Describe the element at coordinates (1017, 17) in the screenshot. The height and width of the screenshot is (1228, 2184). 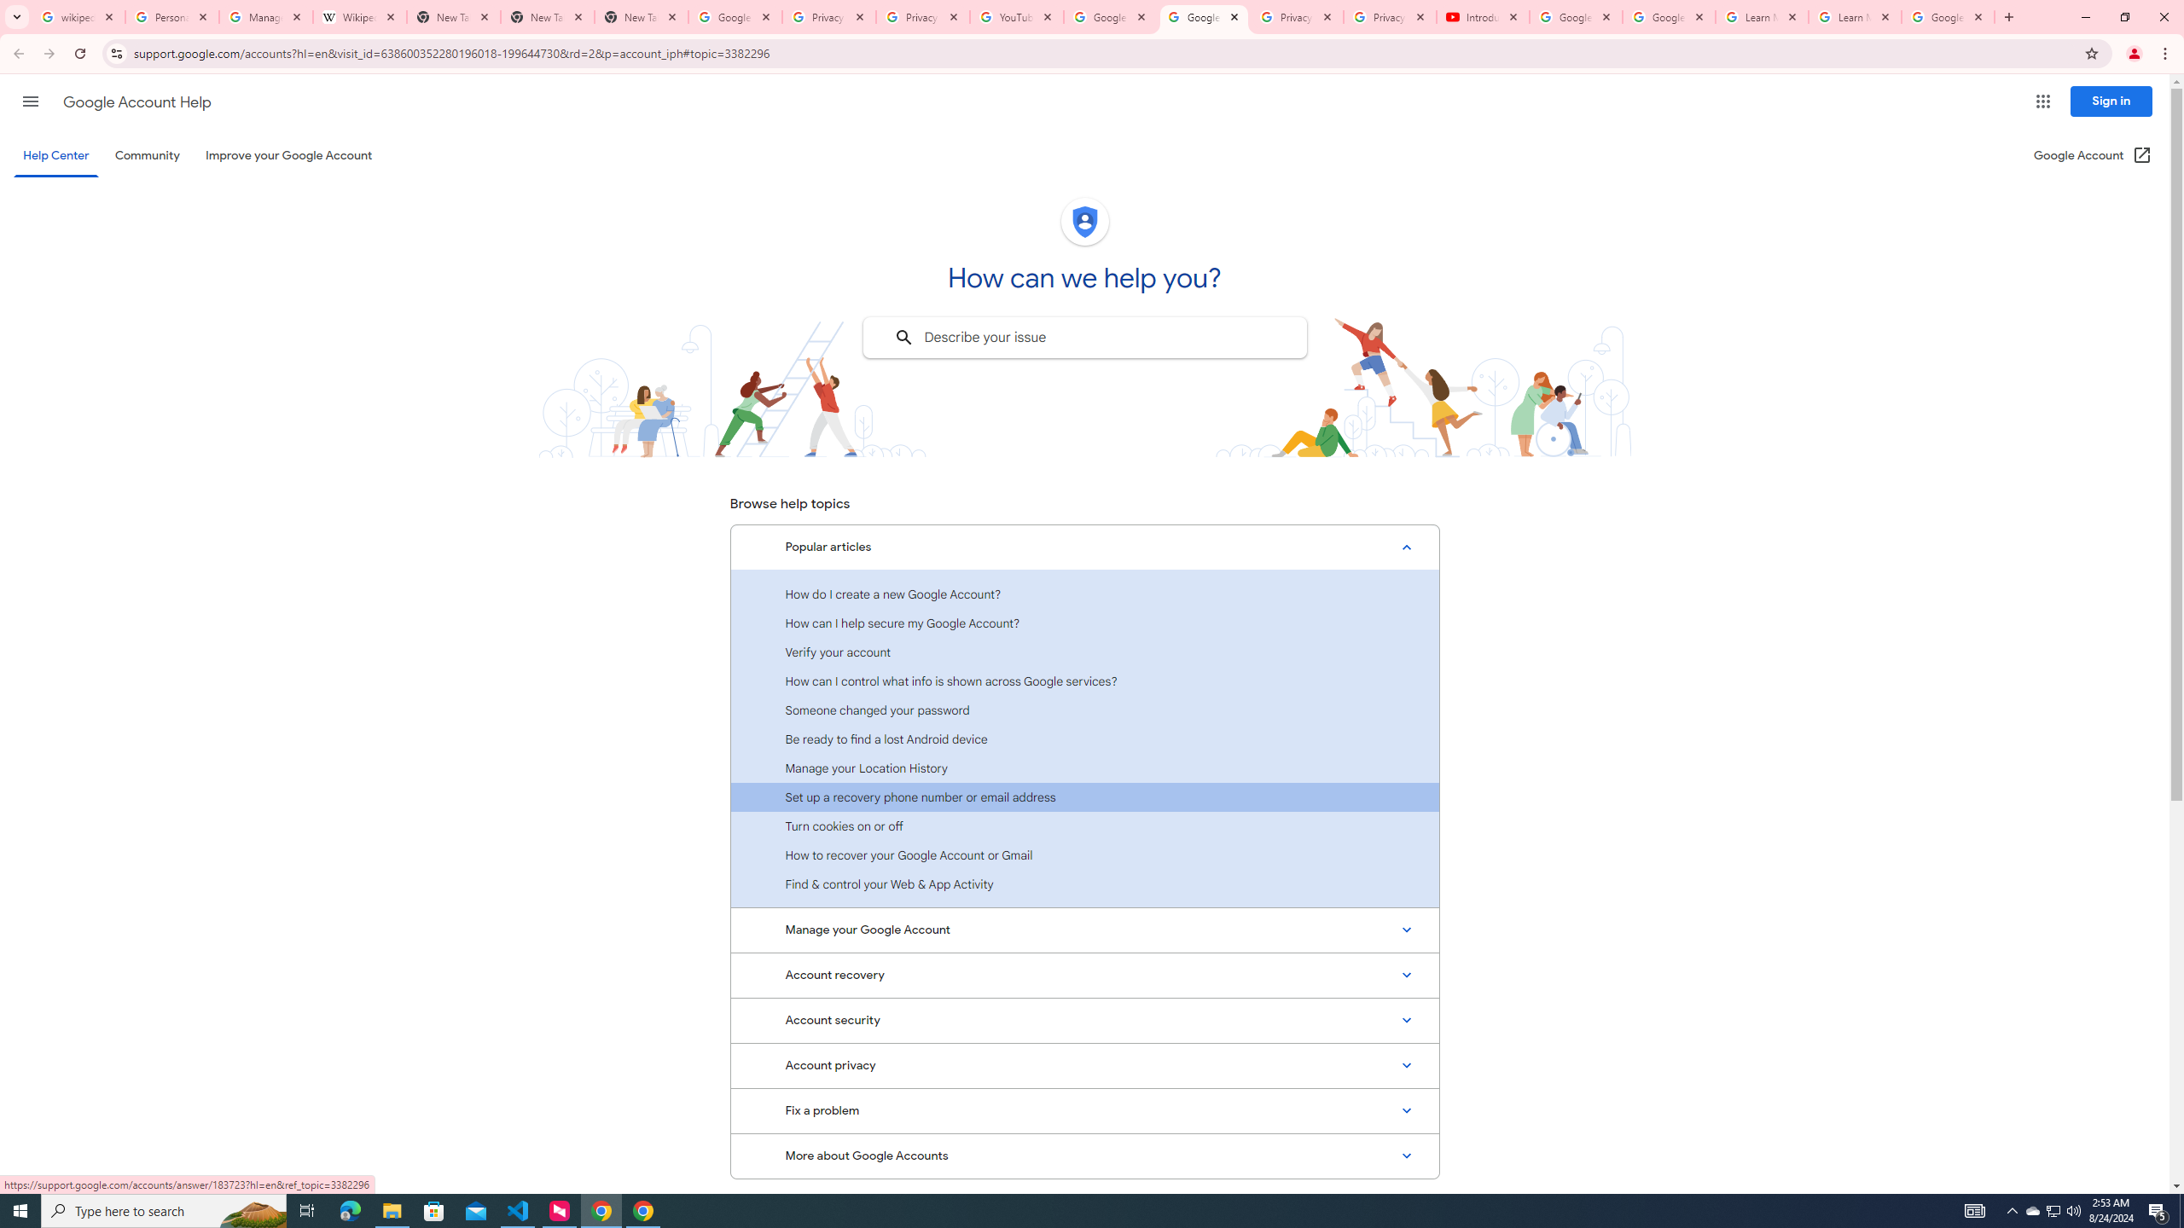
I see `YouTube` at that location.